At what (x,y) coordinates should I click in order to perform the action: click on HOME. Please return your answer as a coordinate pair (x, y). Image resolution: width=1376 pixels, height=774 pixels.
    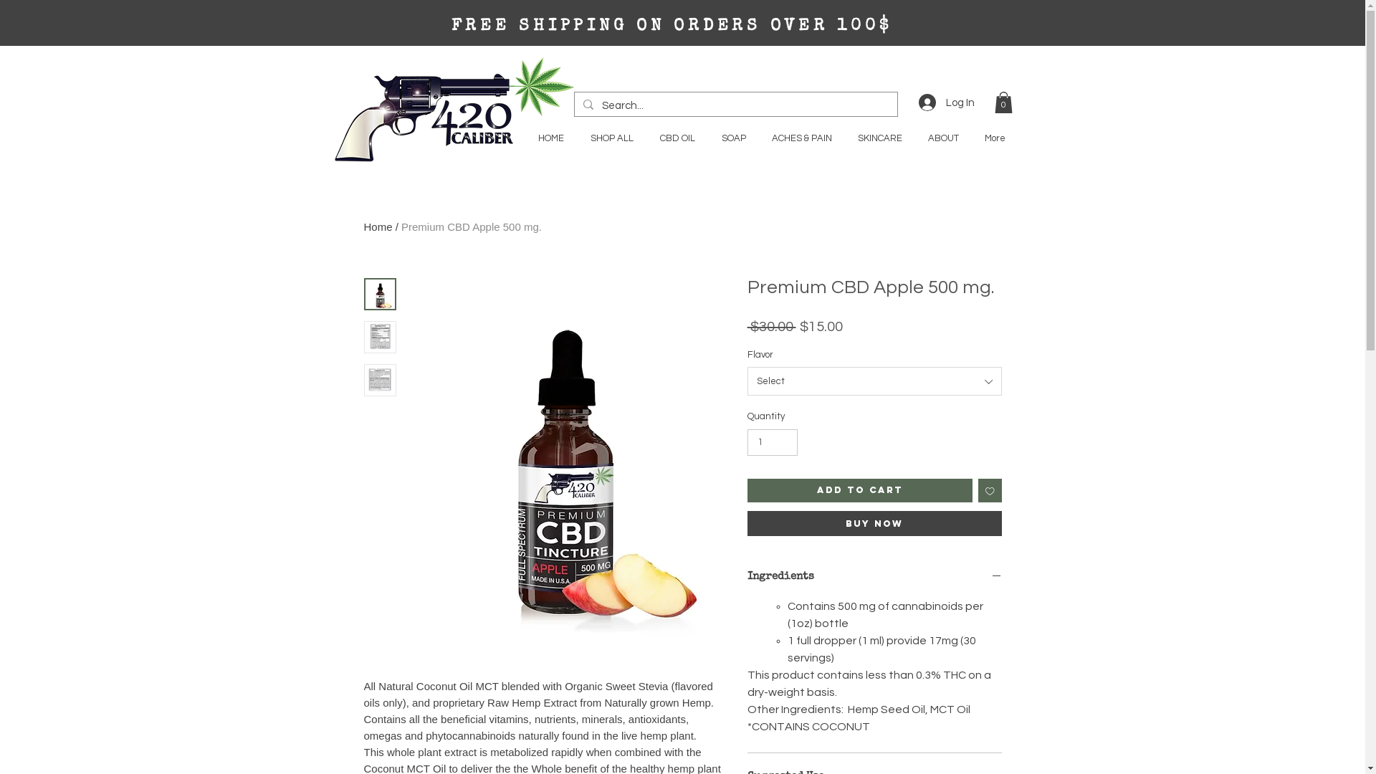
    Looking at the image, I should click on (550, 138).